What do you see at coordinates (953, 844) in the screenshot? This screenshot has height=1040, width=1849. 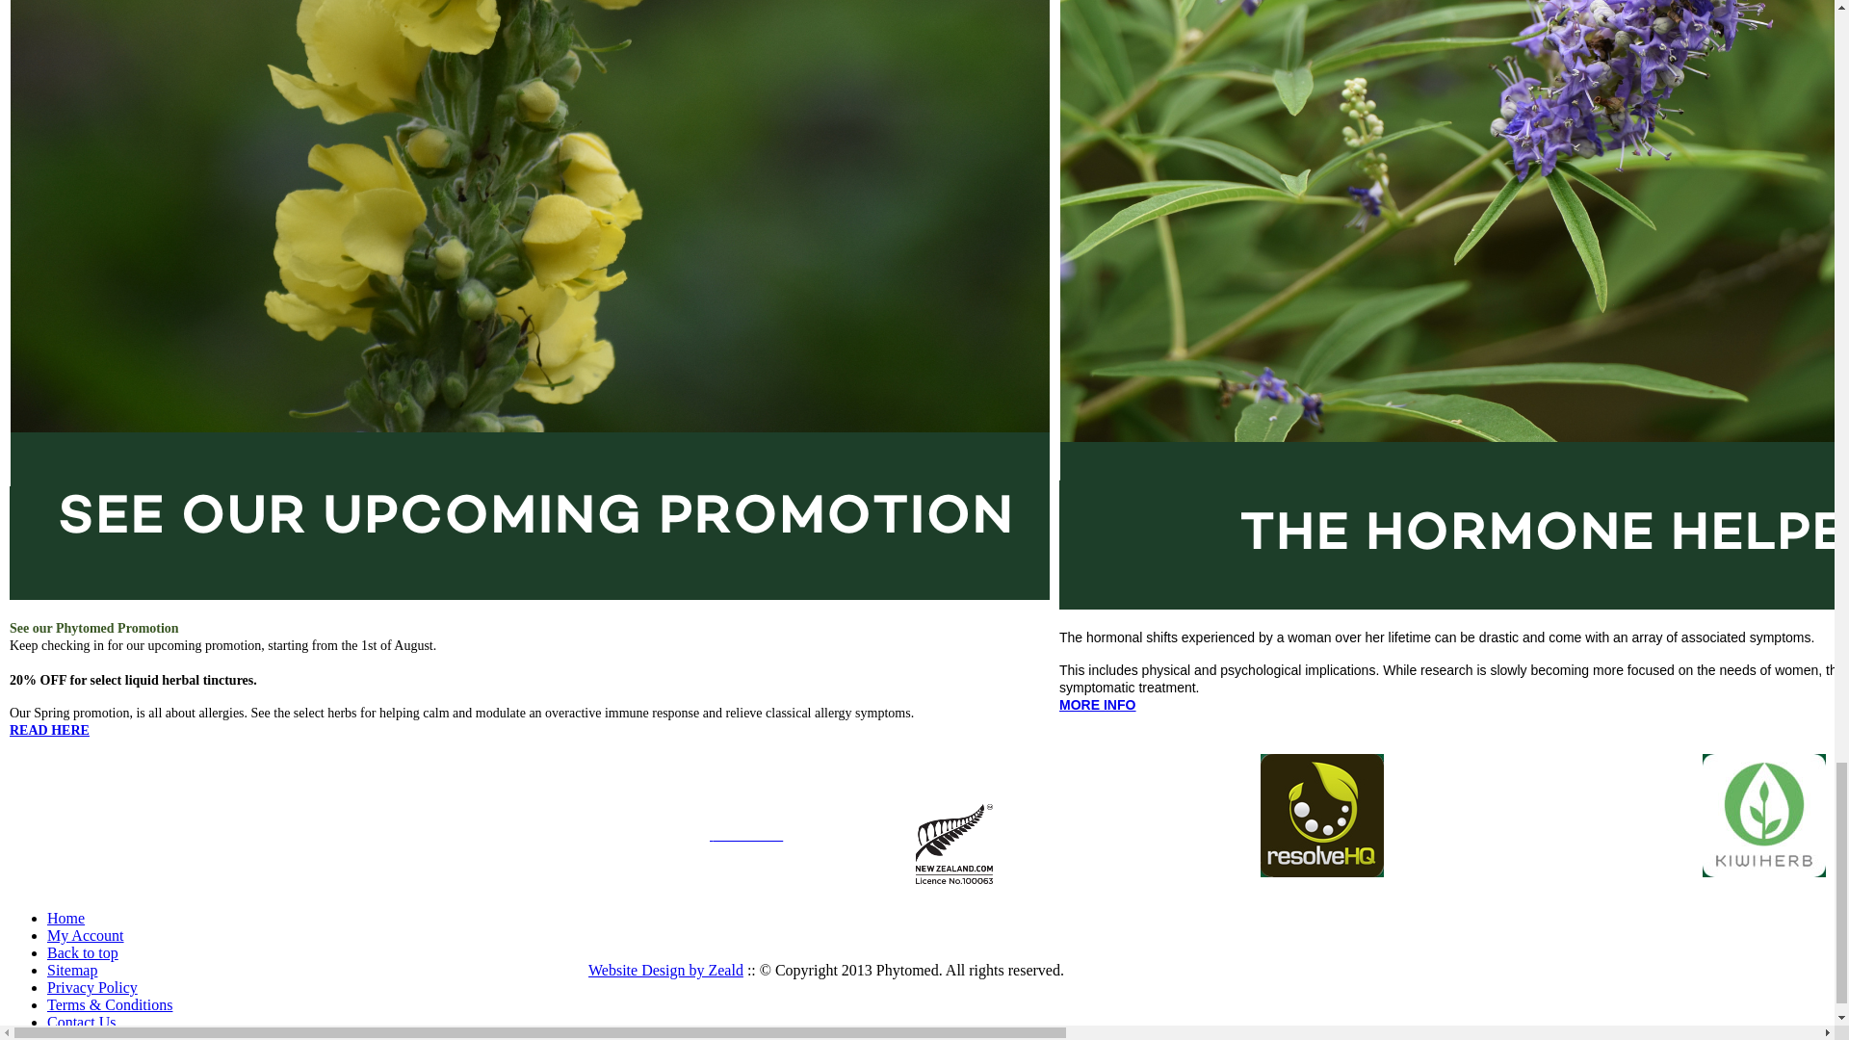 I see `FernMark-101` at bounding box center [953, 844].